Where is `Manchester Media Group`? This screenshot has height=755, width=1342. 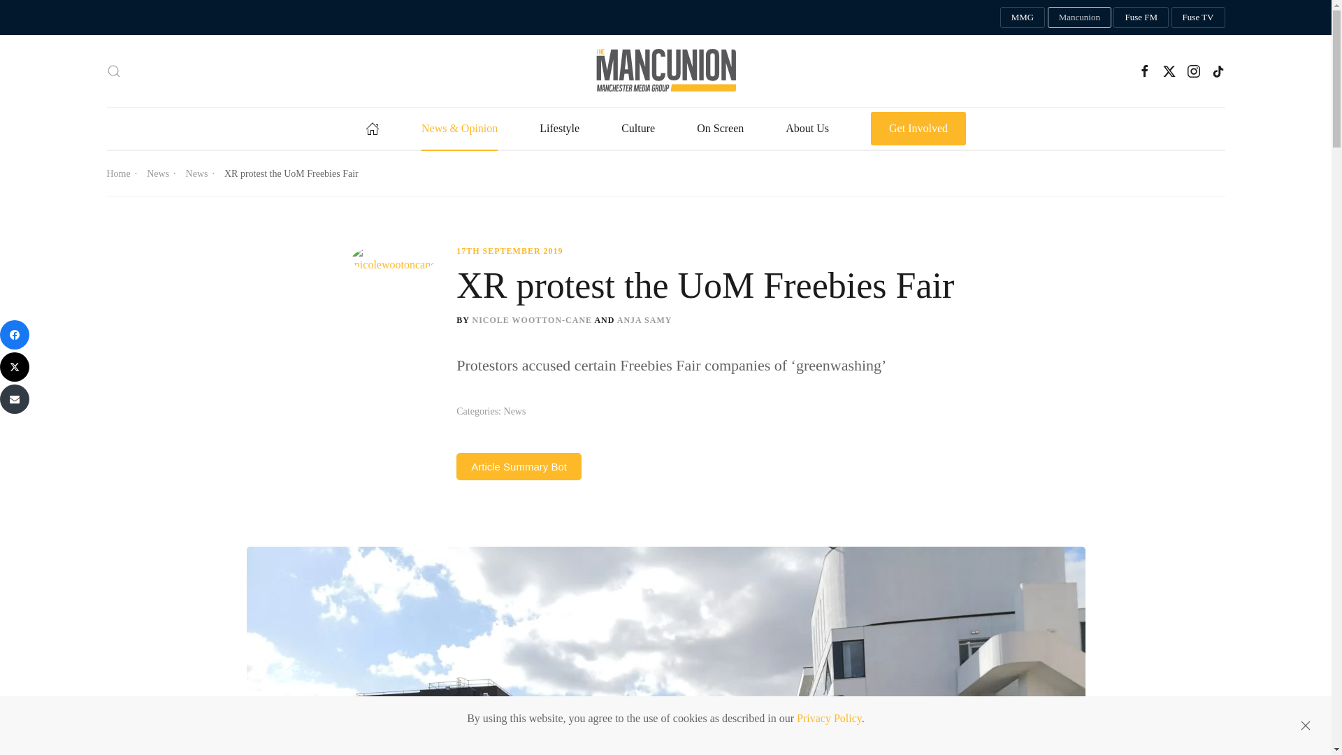 Manchester Media Group is located at coordinates (1022, 17).